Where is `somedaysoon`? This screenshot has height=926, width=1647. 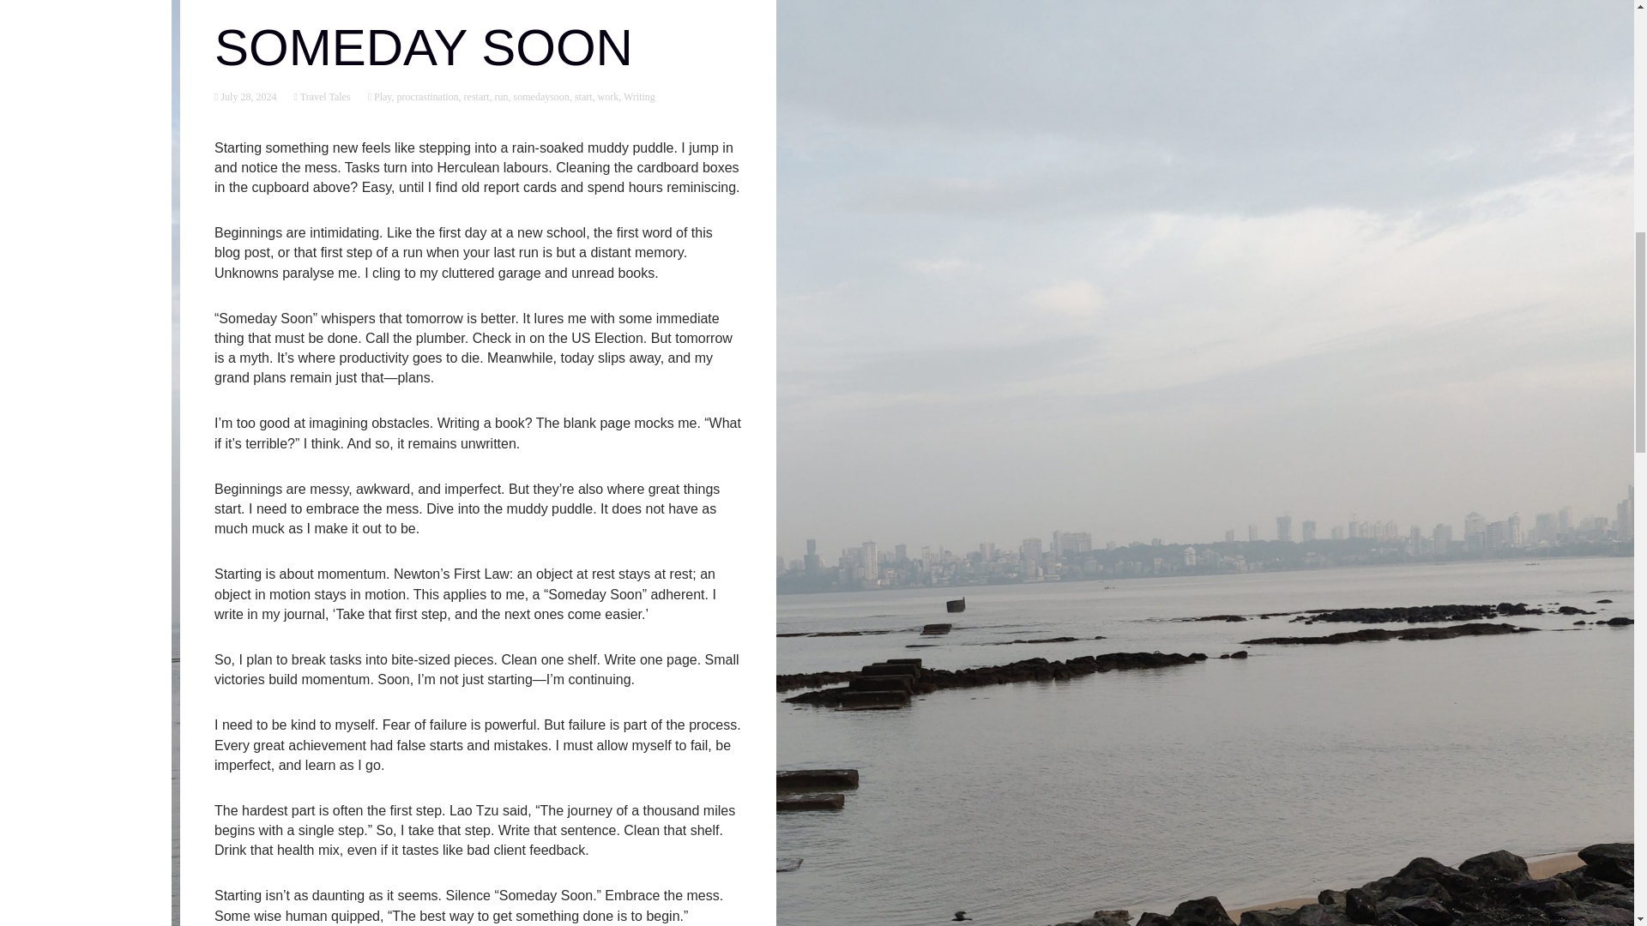 somedaysoon is located at coordinates (542, 96).